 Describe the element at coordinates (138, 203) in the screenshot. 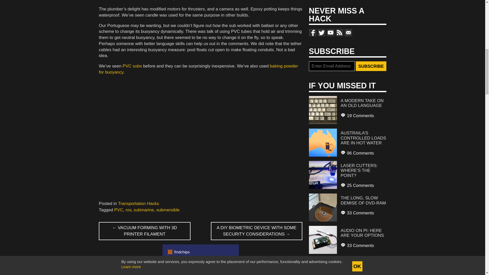

I see `Transportation Hacks` at that location.